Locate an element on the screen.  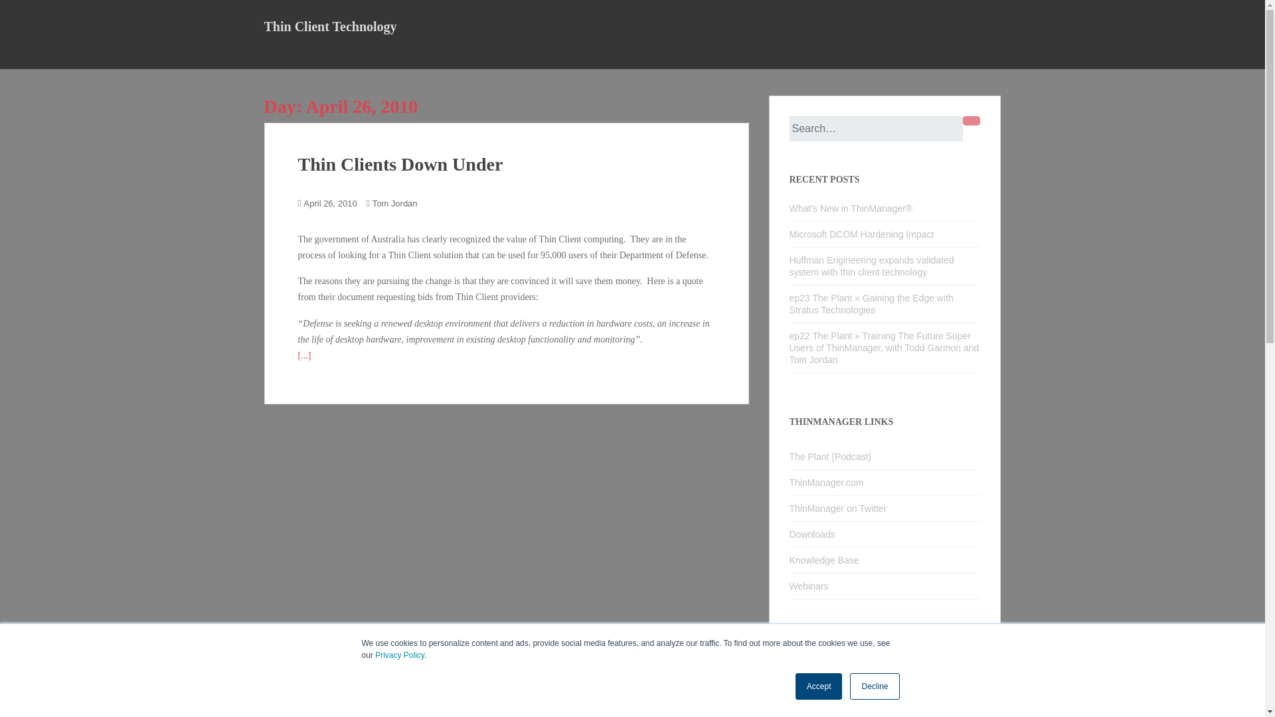
ThinManager.com is located at coordinates (885, 483).